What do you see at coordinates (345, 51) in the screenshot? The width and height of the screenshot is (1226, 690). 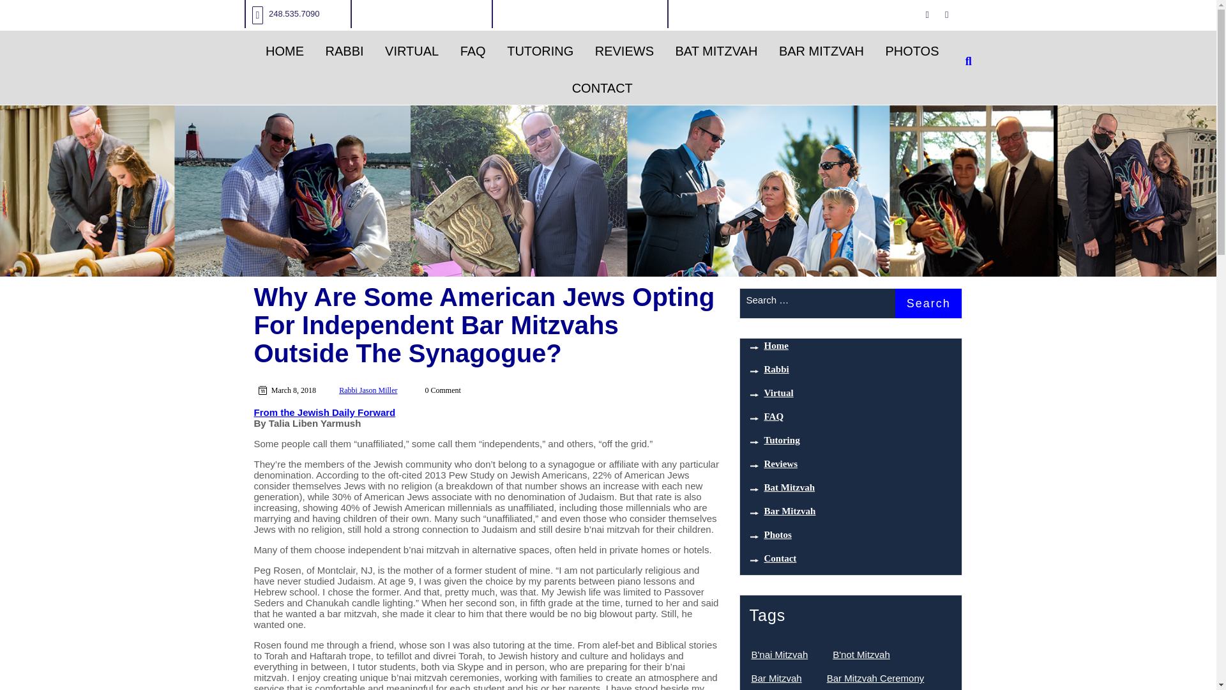 I see `RABBI` at bounding box center [345, 51].